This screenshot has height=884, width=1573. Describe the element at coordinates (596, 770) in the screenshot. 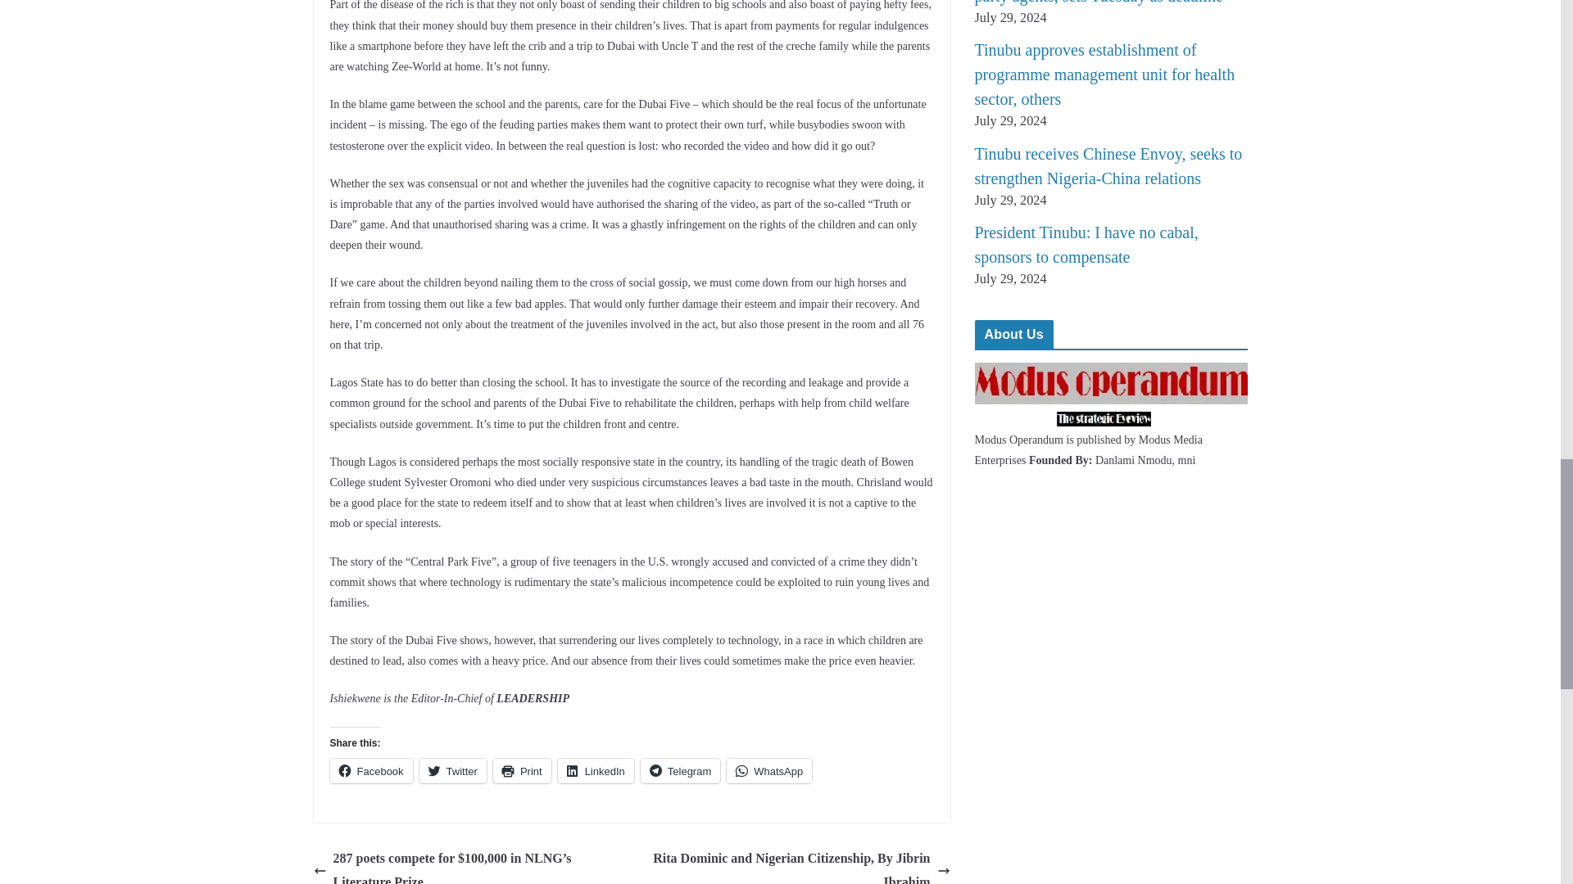

I see `Click to share on LinkedIn` at that location.